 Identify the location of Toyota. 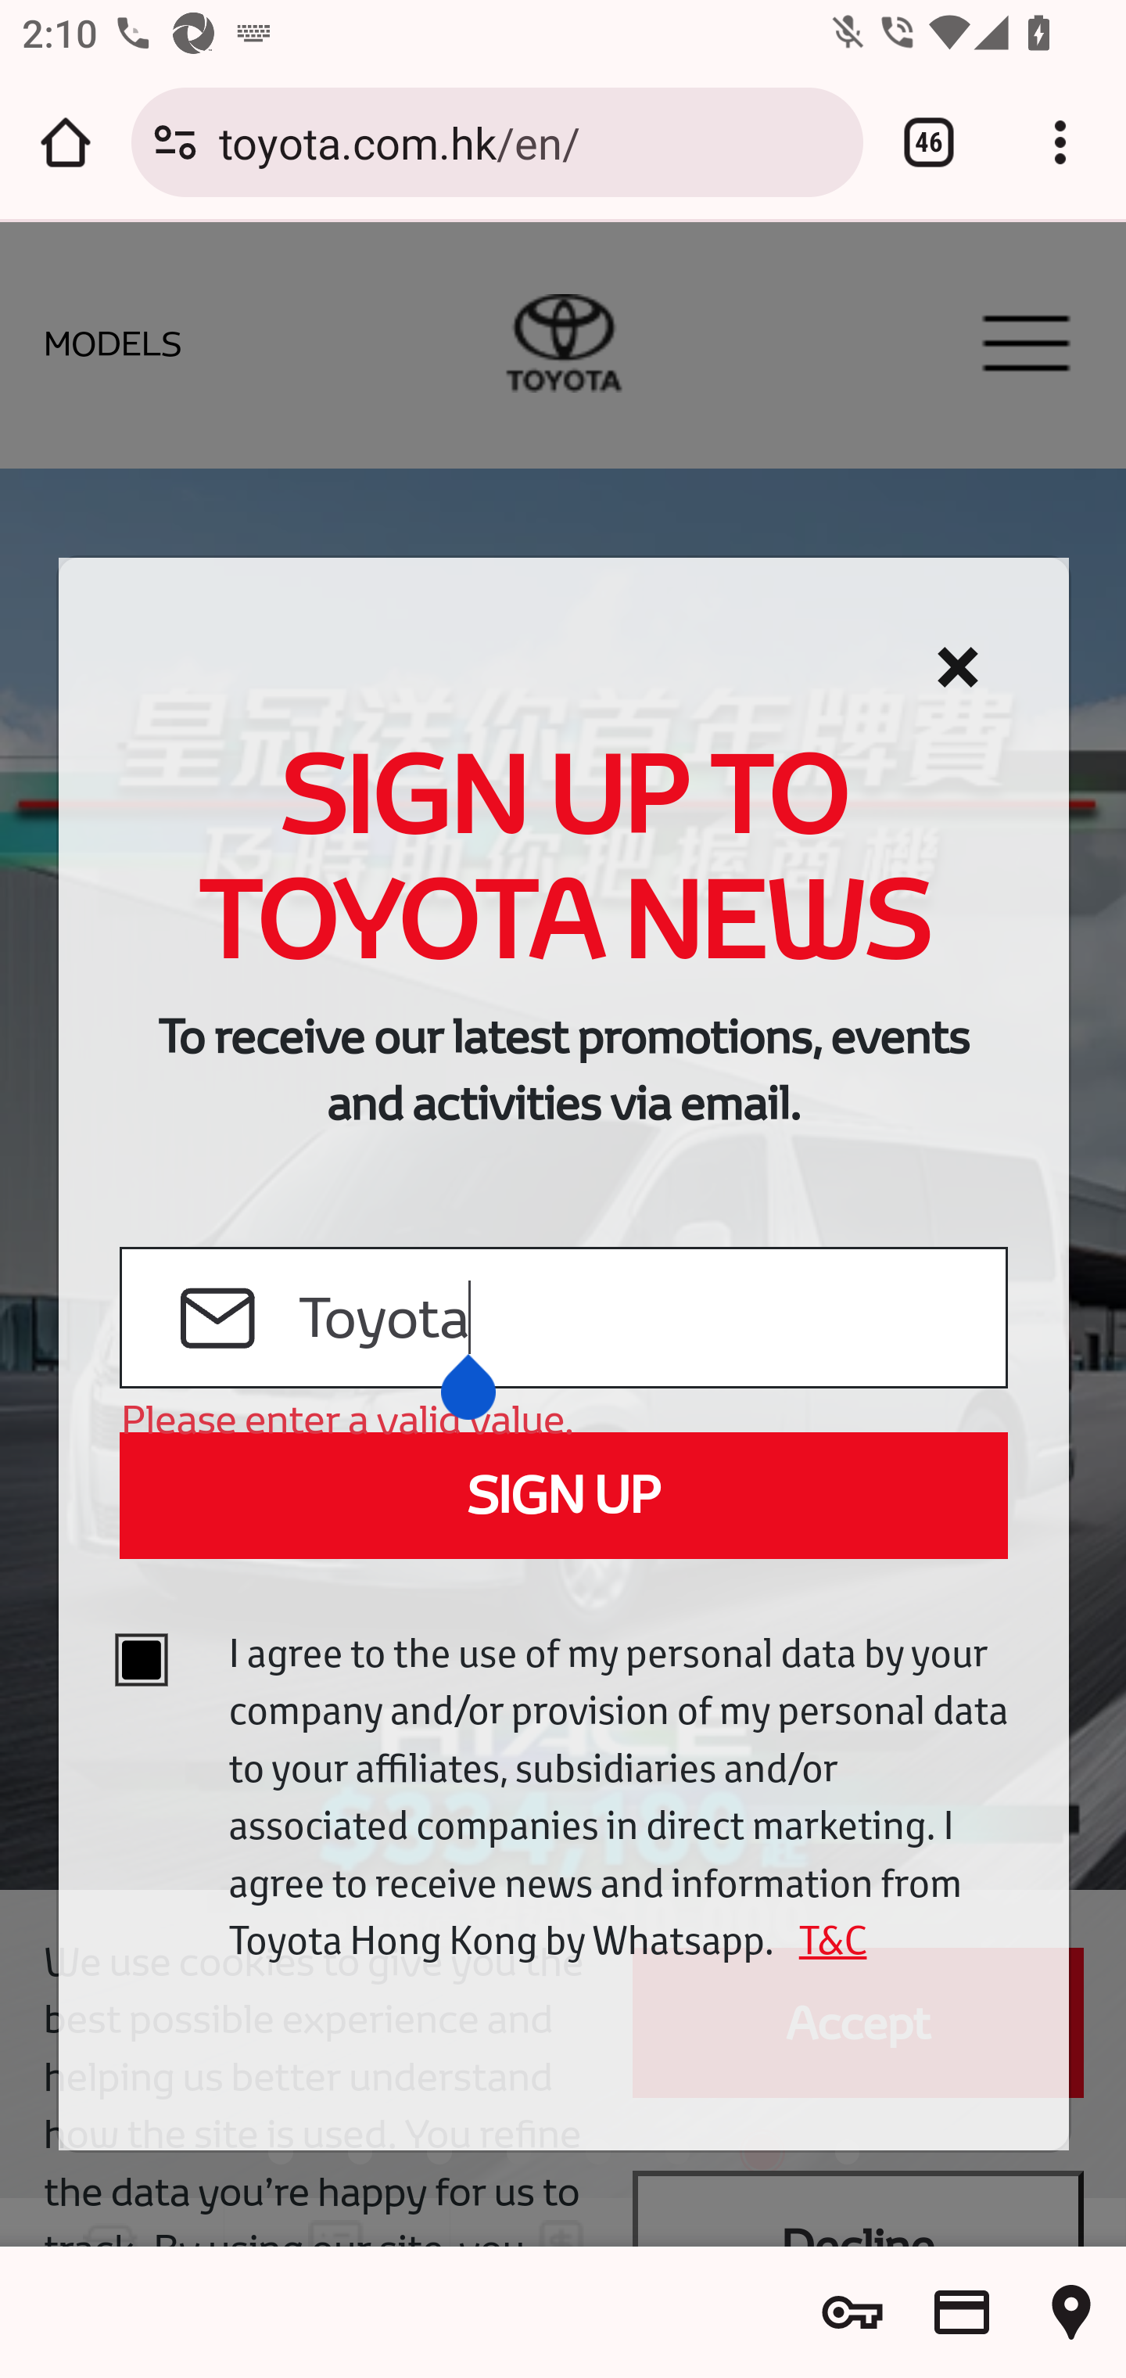
(651, 1319).